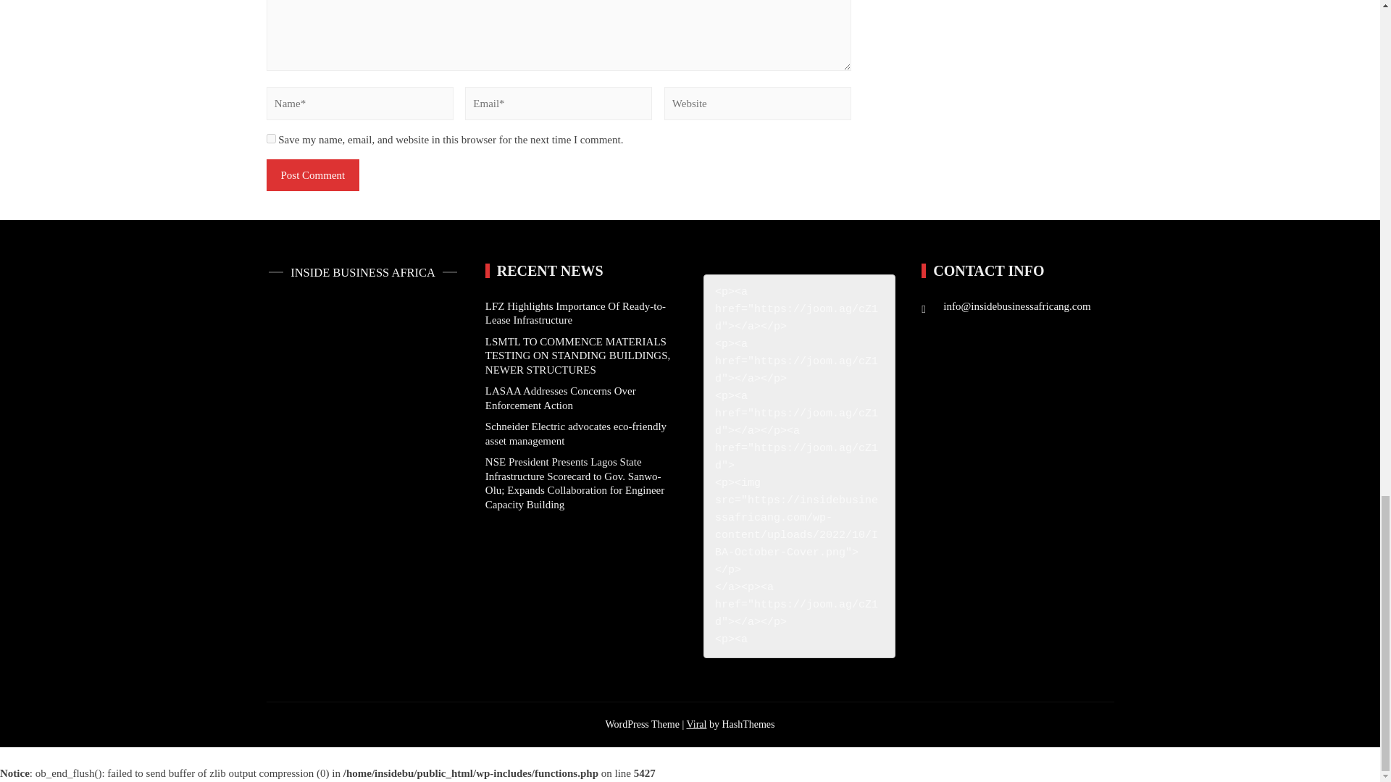 The height and width of the screenshot is (782, 1391). What do you see at coordinates (561, 398) in the screenshot?
I see `LASAA Addresses Concerns Over Enforcement Action` at bounding box center [561, 398].